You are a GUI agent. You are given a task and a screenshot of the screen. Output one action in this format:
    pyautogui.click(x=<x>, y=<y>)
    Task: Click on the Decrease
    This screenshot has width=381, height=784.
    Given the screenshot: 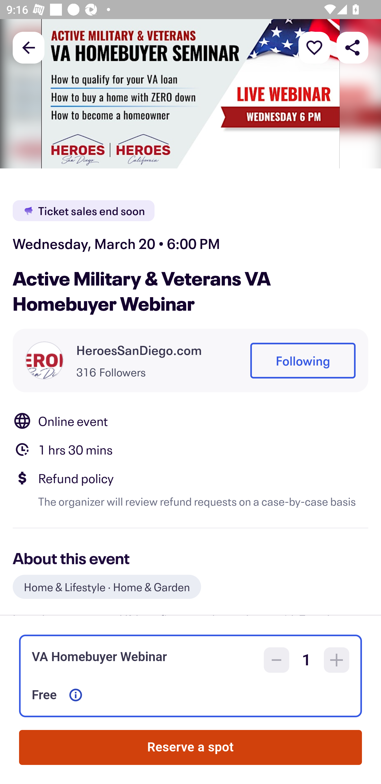 What is the action you would take?
    pyautogui.click(x=276, y=660)
    